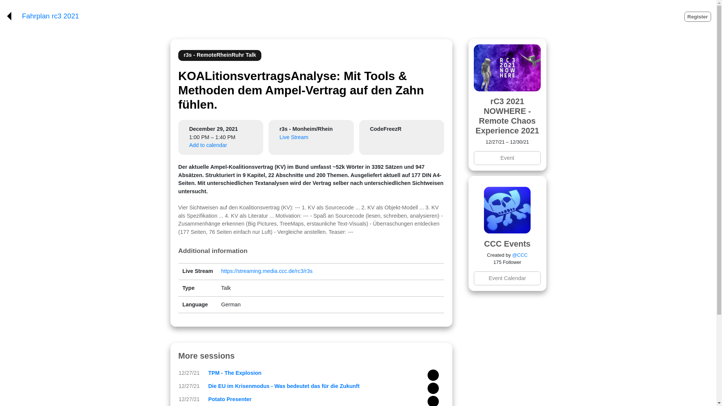 This screenshot has width=722, height=406. I want to click on Add to calendar, so click(208, 145).